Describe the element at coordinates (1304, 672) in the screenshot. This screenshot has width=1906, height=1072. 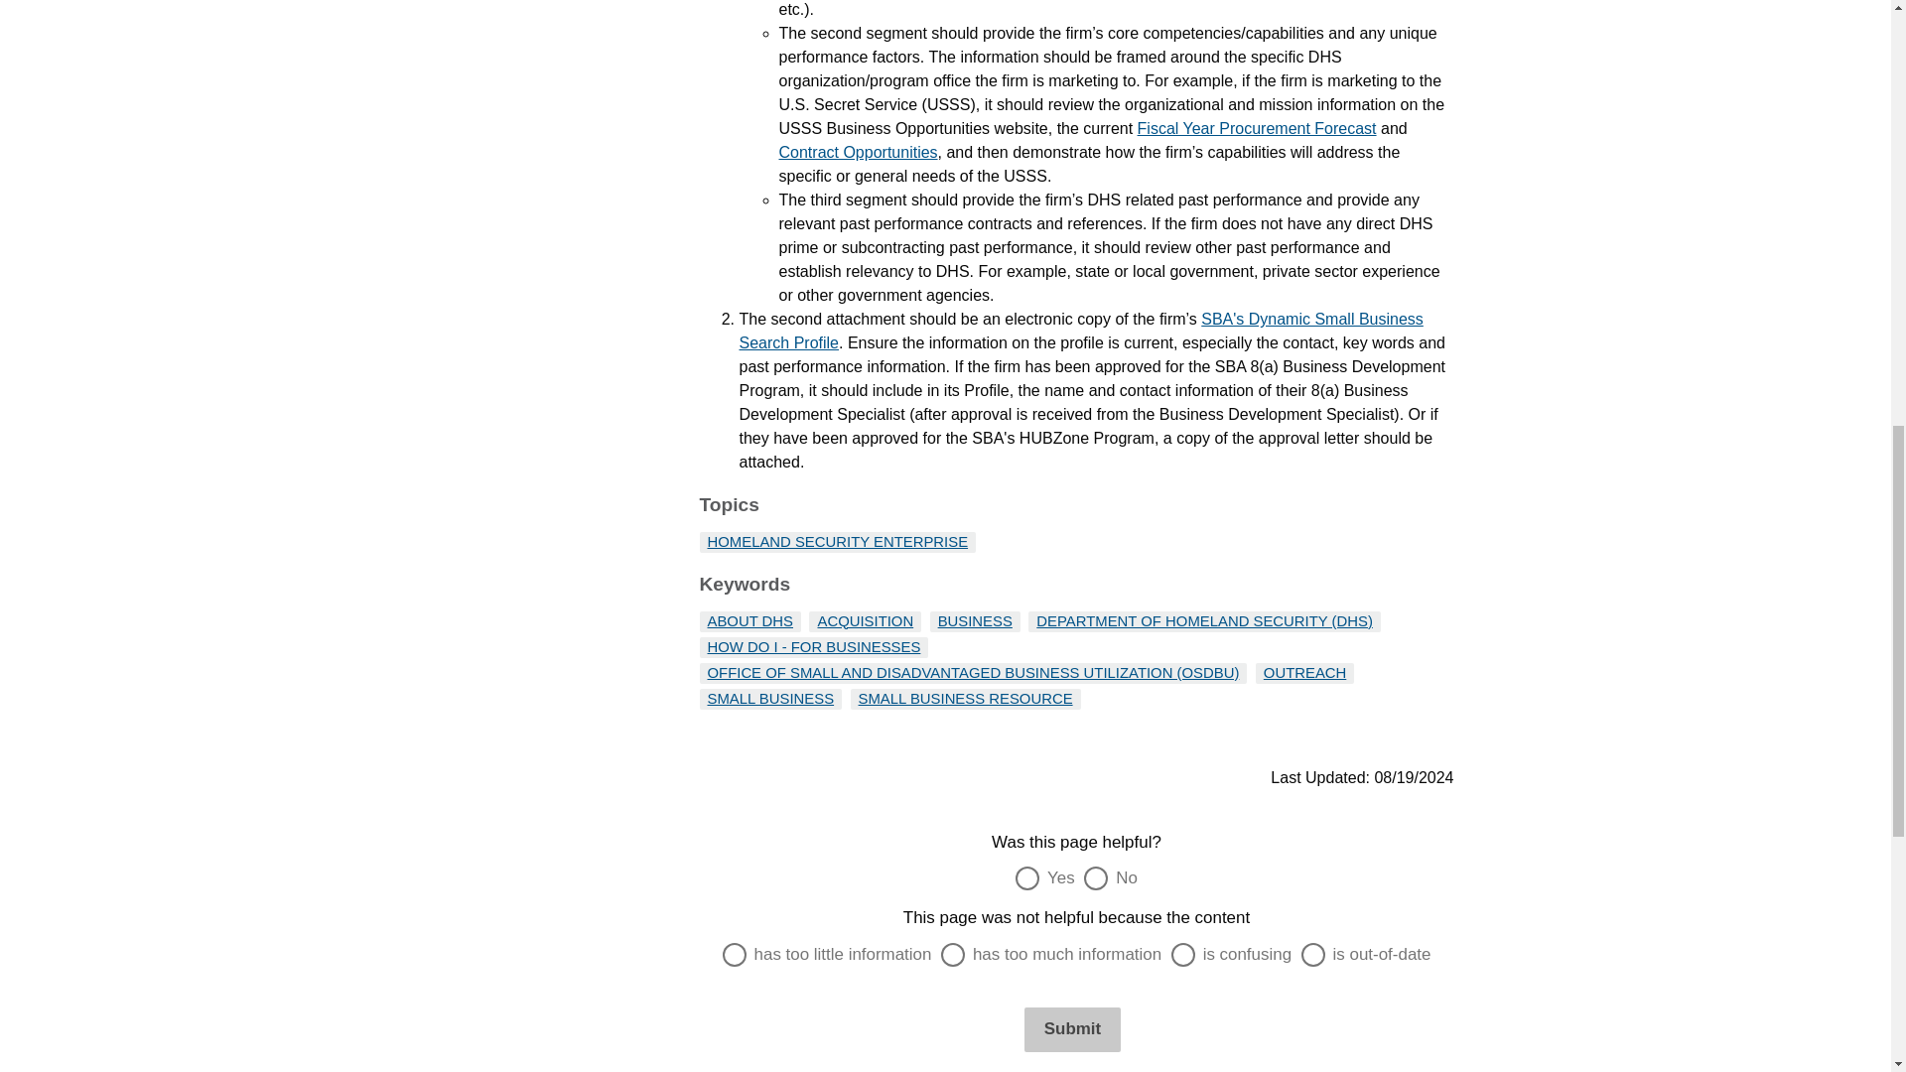
I see `OUTREACH` at that location.